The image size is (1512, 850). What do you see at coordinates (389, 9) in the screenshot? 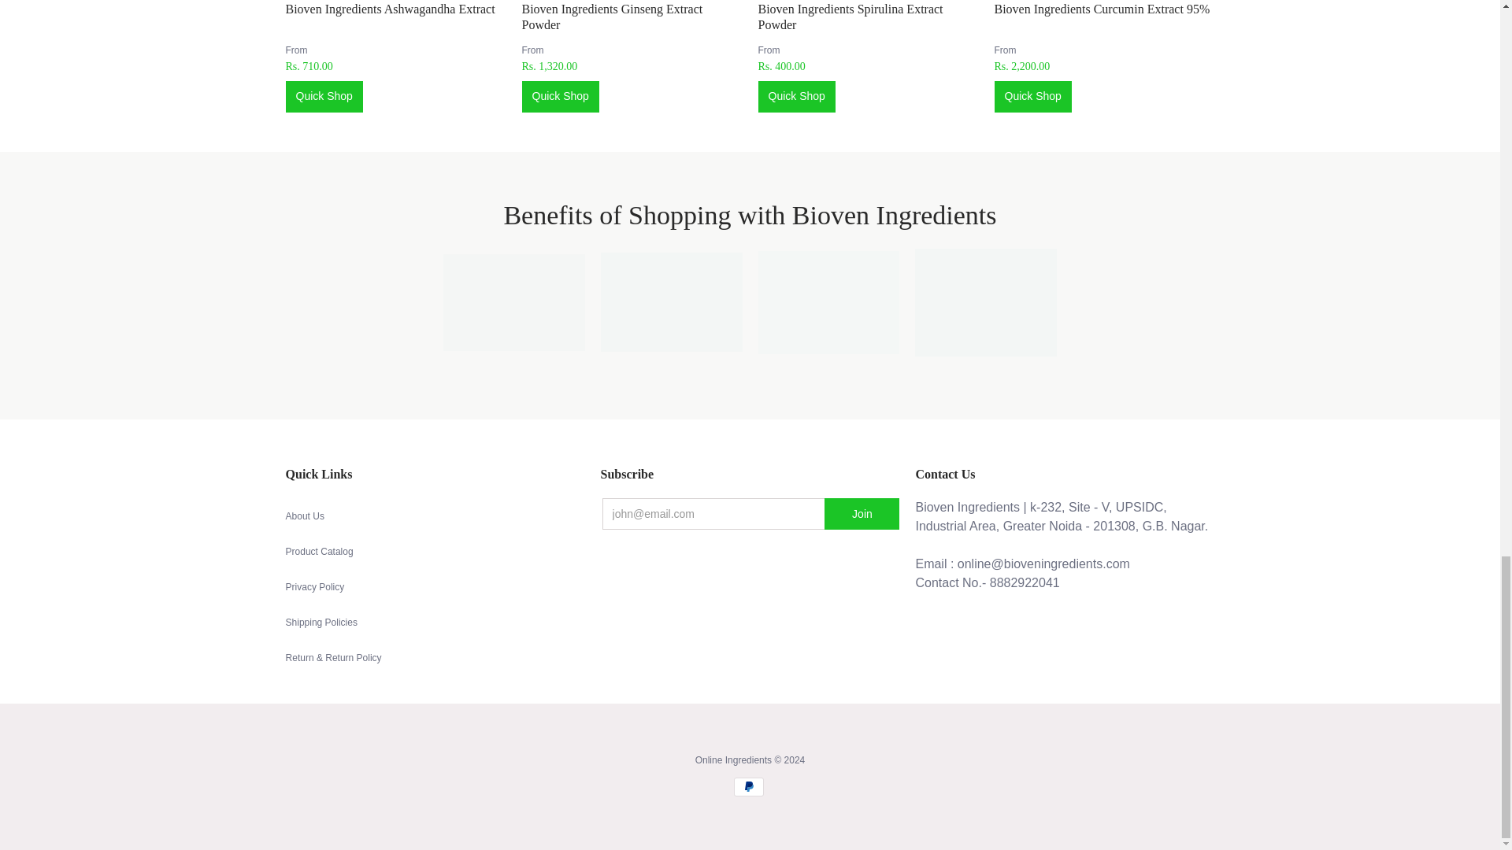
I see `Bioven Ingredients Ashwagandha Extract` at bounding box center [389, 9].